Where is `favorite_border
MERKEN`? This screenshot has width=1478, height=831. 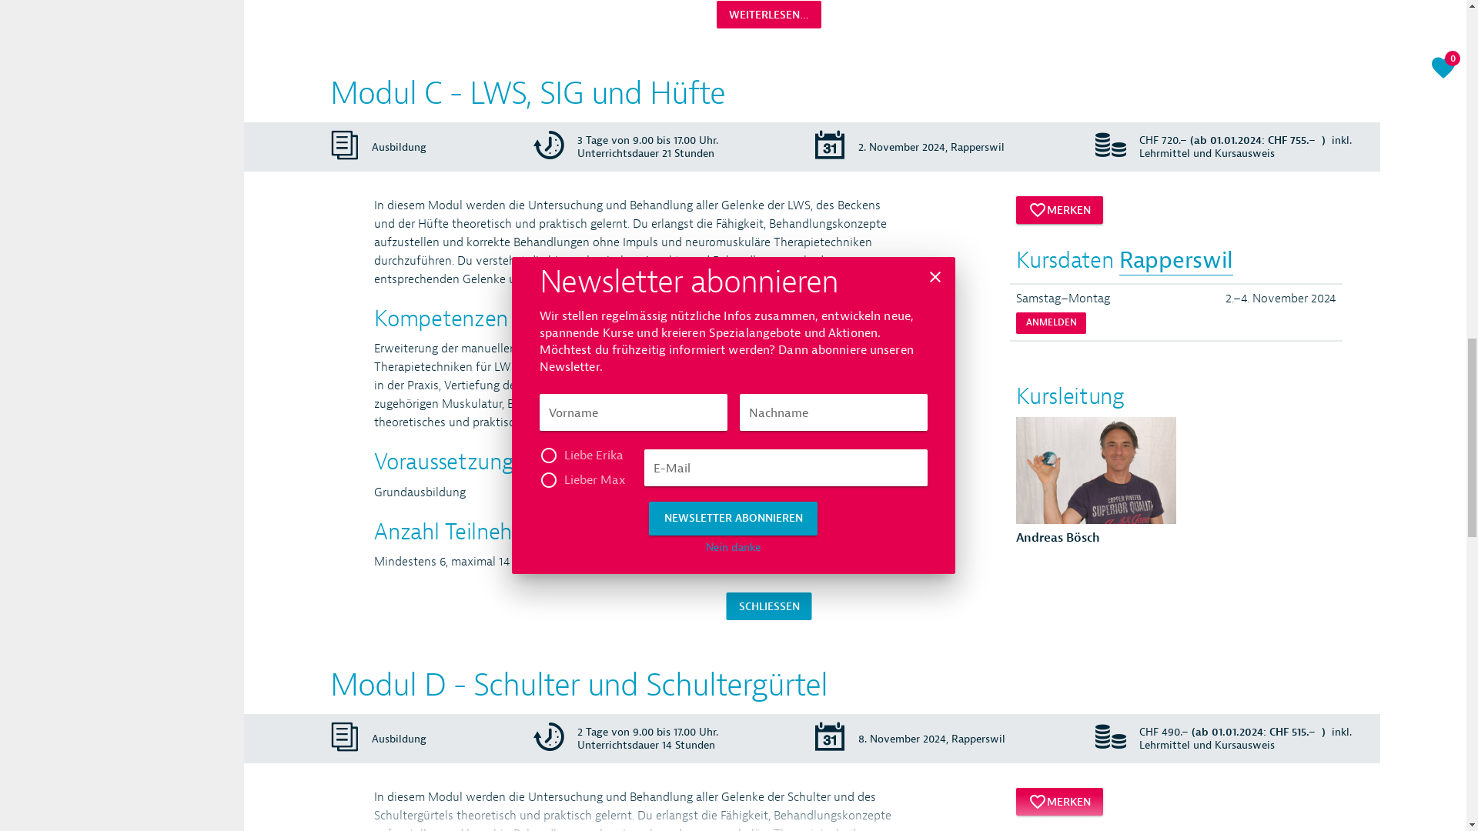 favorite_border
MERKEN is located at coordinates (1059, 779).